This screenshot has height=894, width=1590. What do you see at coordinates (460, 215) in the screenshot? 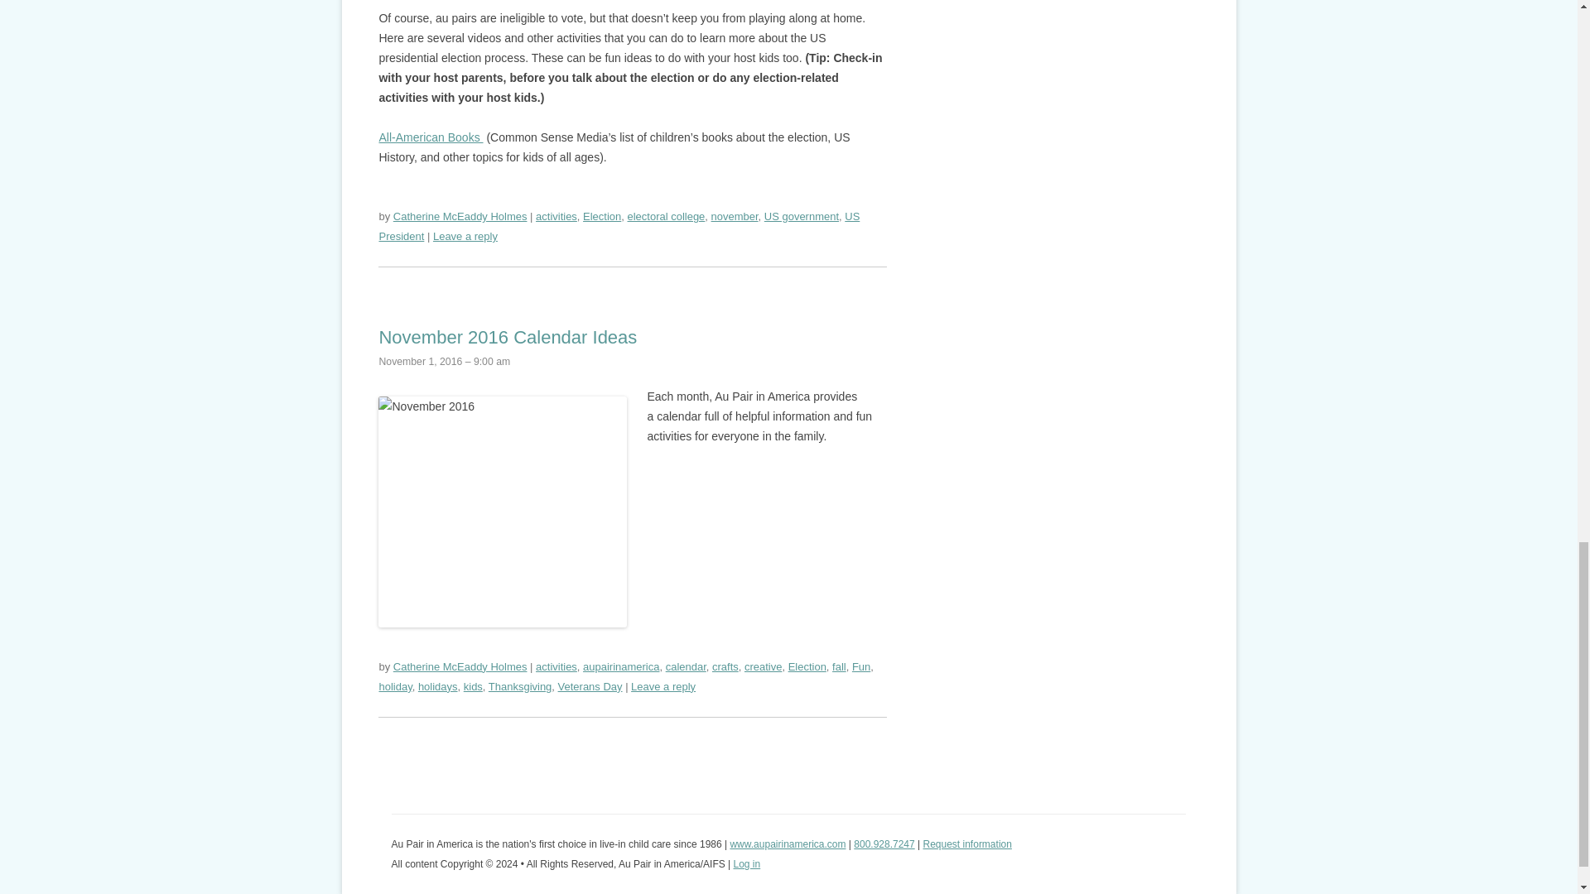
I see `Catherine McEaddy Holmes` at bounding box center [460, 215].